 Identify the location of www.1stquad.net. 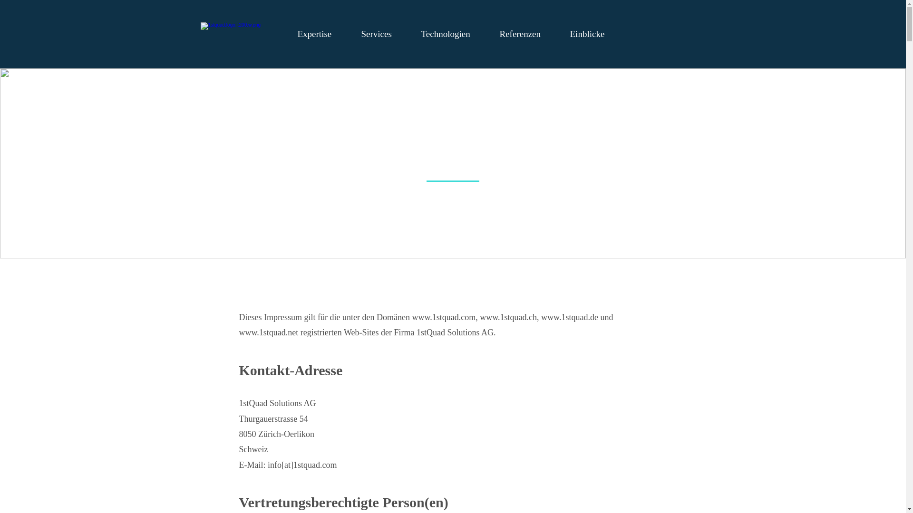
(268, 332).